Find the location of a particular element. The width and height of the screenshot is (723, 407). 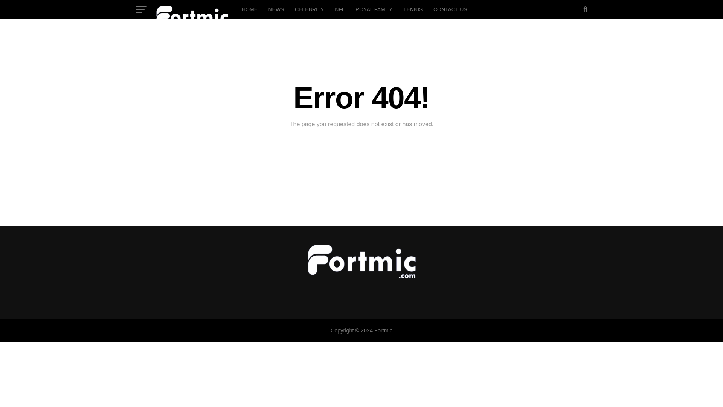

NFL is located at coordinates (340, 9).